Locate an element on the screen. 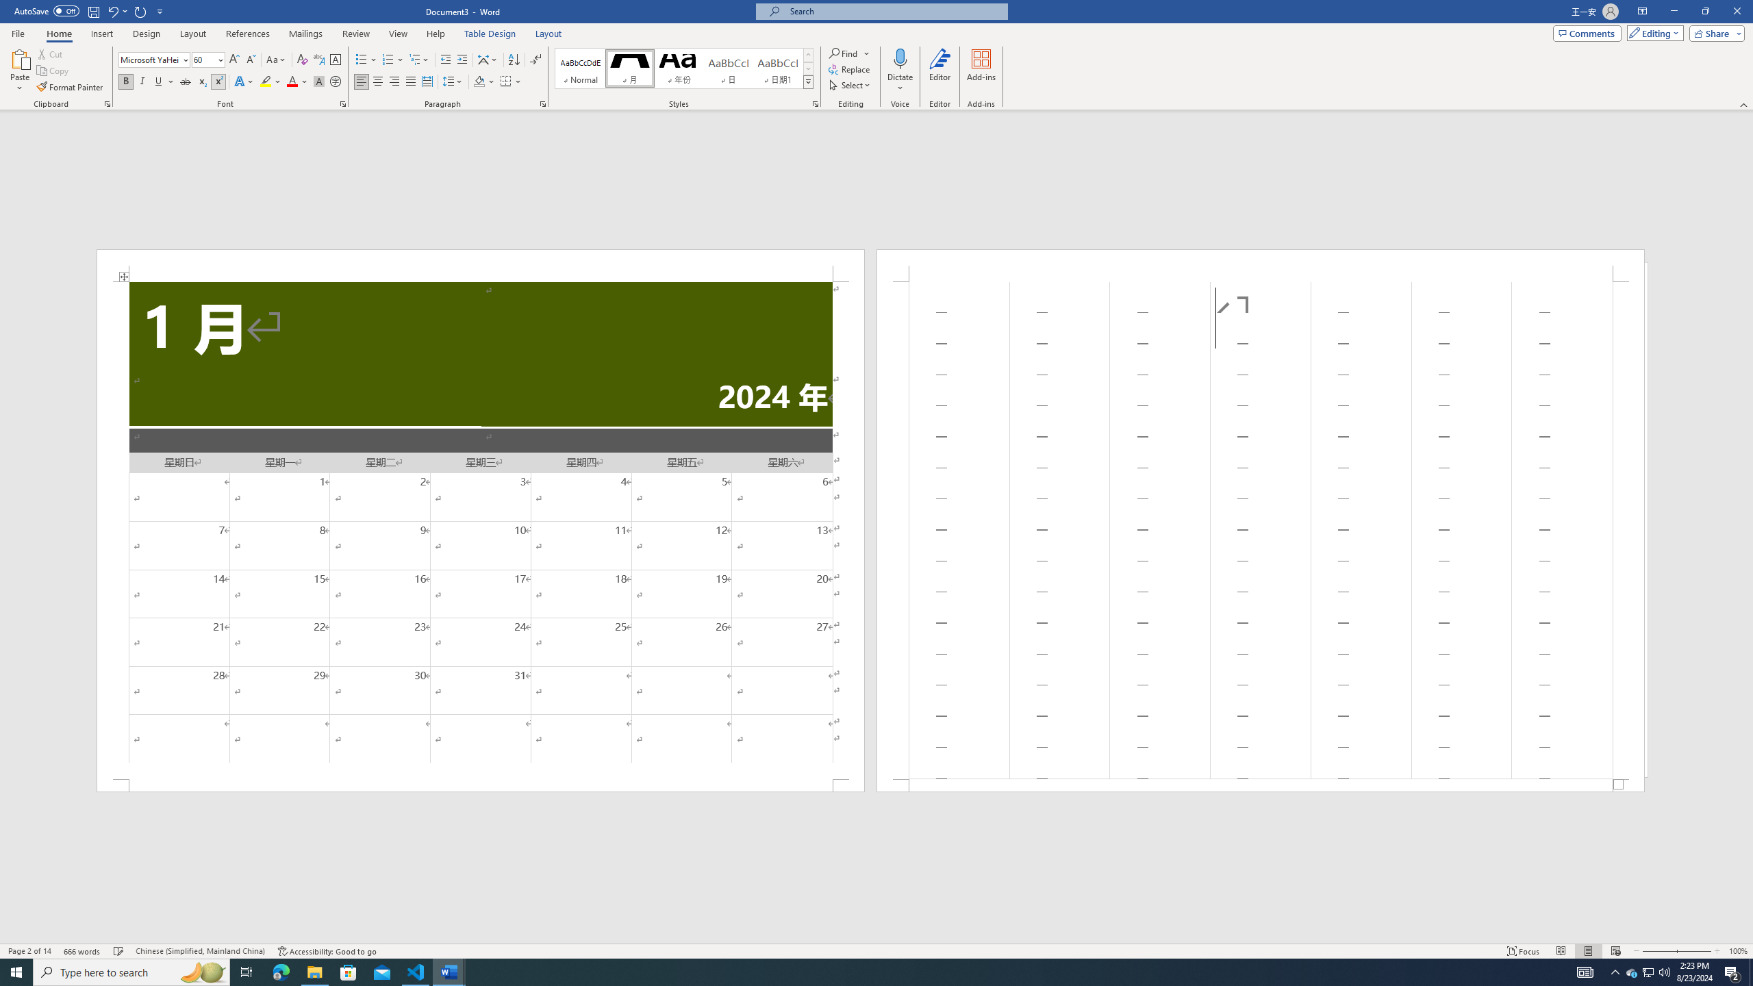  Open is located at coordinates (219, 59).